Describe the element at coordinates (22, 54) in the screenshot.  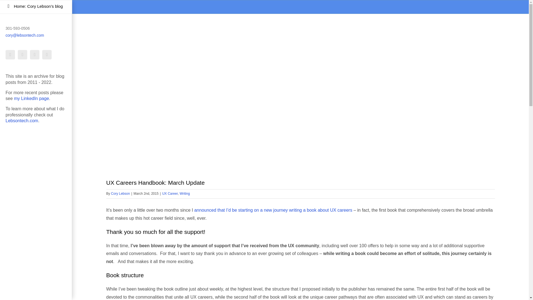
I see `X` at that location.